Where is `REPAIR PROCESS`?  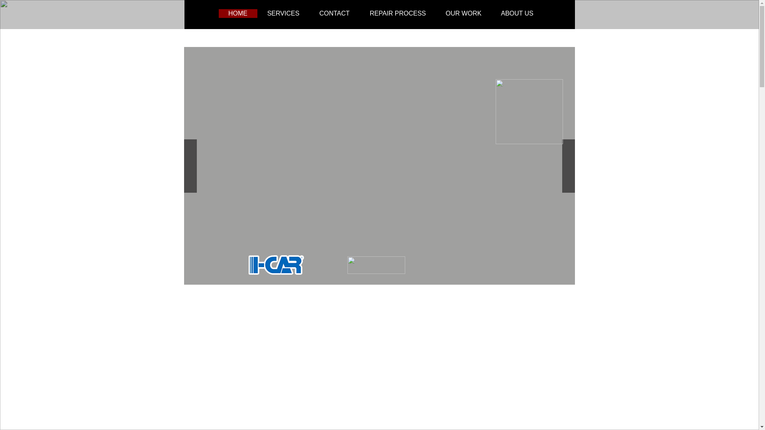
REPAIR PROCESS is located at coordinates (398, 14).